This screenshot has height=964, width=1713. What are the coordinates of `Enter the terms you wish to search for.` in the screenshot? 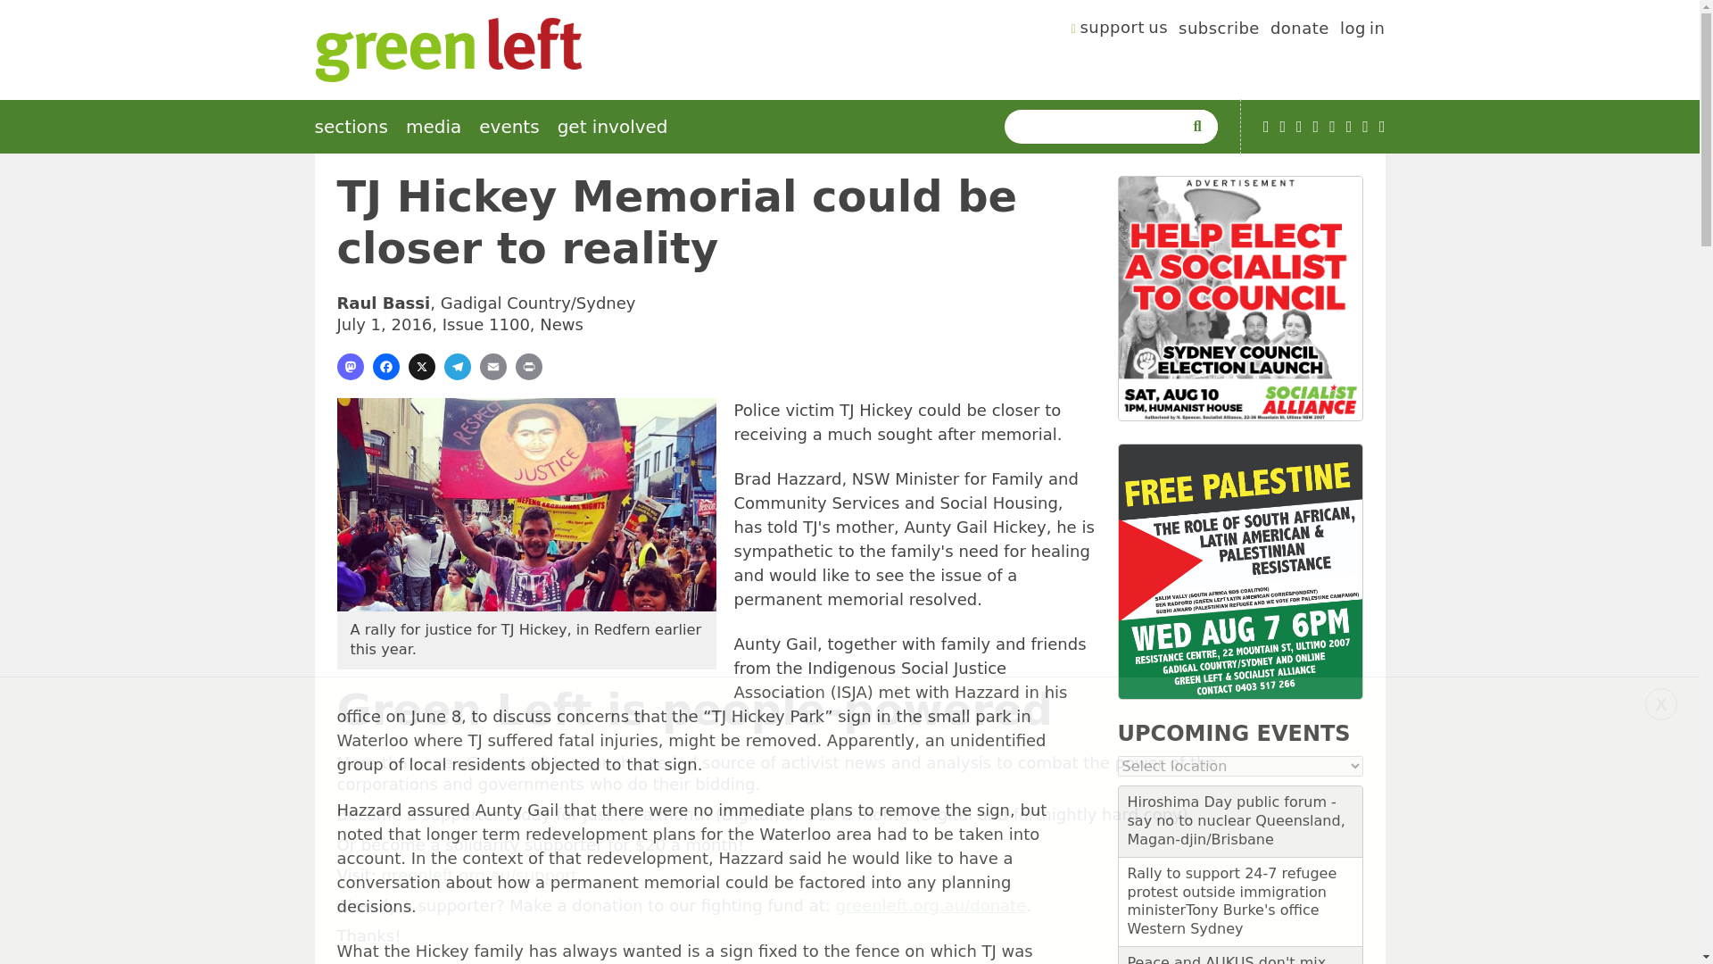 It's located at (1097, 127).